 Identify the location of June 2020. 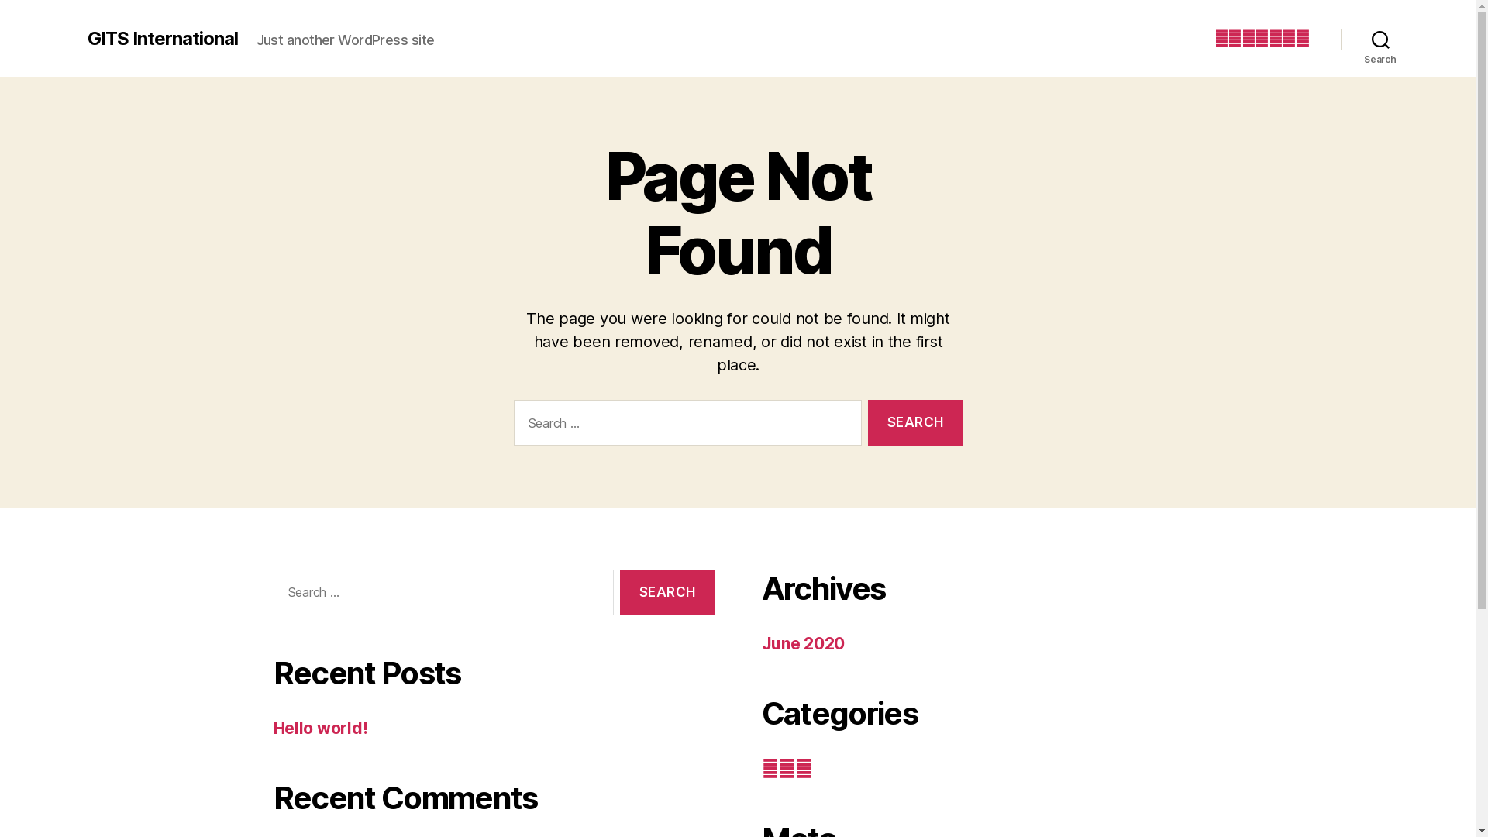
(803, 643).